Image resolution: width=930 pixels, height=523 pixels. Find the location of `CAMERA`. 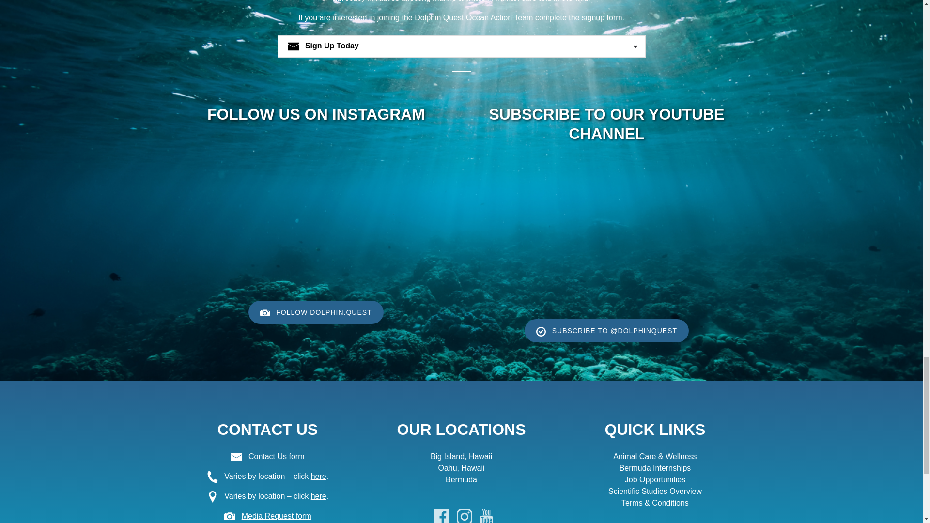

CAMERA is located at coordinates (264, 313).